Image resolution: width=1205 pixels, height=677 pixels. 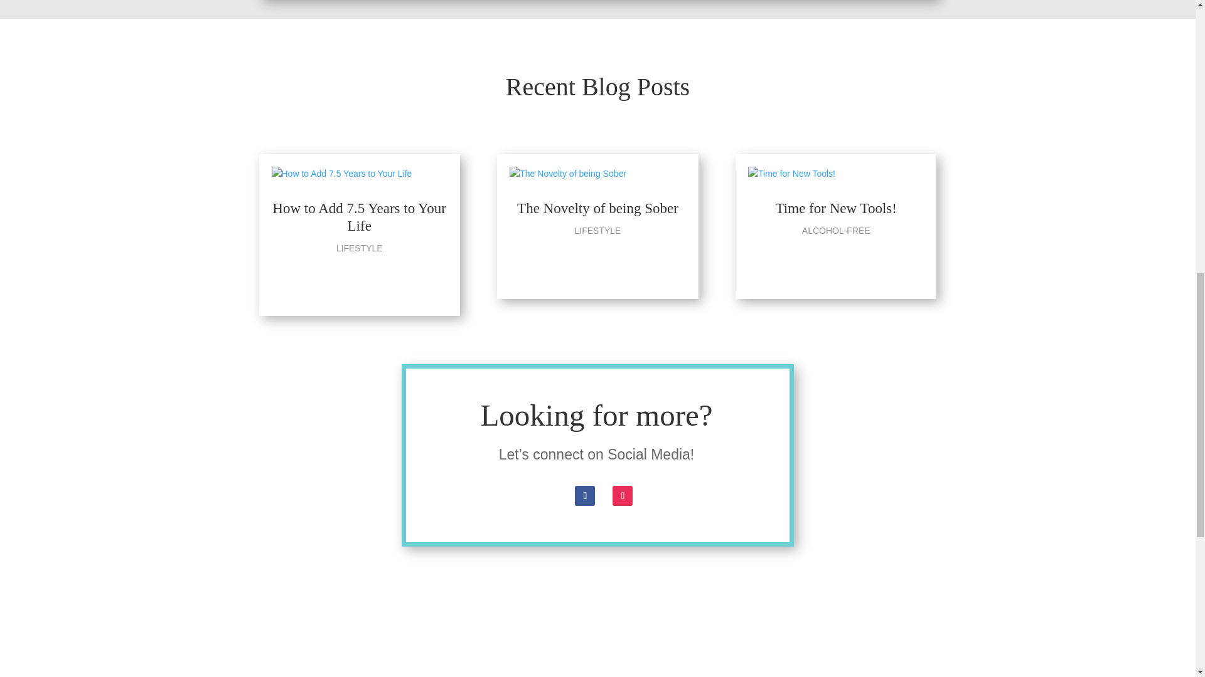 I want to click on Time for New Tools!, so click(x=836, y=208).